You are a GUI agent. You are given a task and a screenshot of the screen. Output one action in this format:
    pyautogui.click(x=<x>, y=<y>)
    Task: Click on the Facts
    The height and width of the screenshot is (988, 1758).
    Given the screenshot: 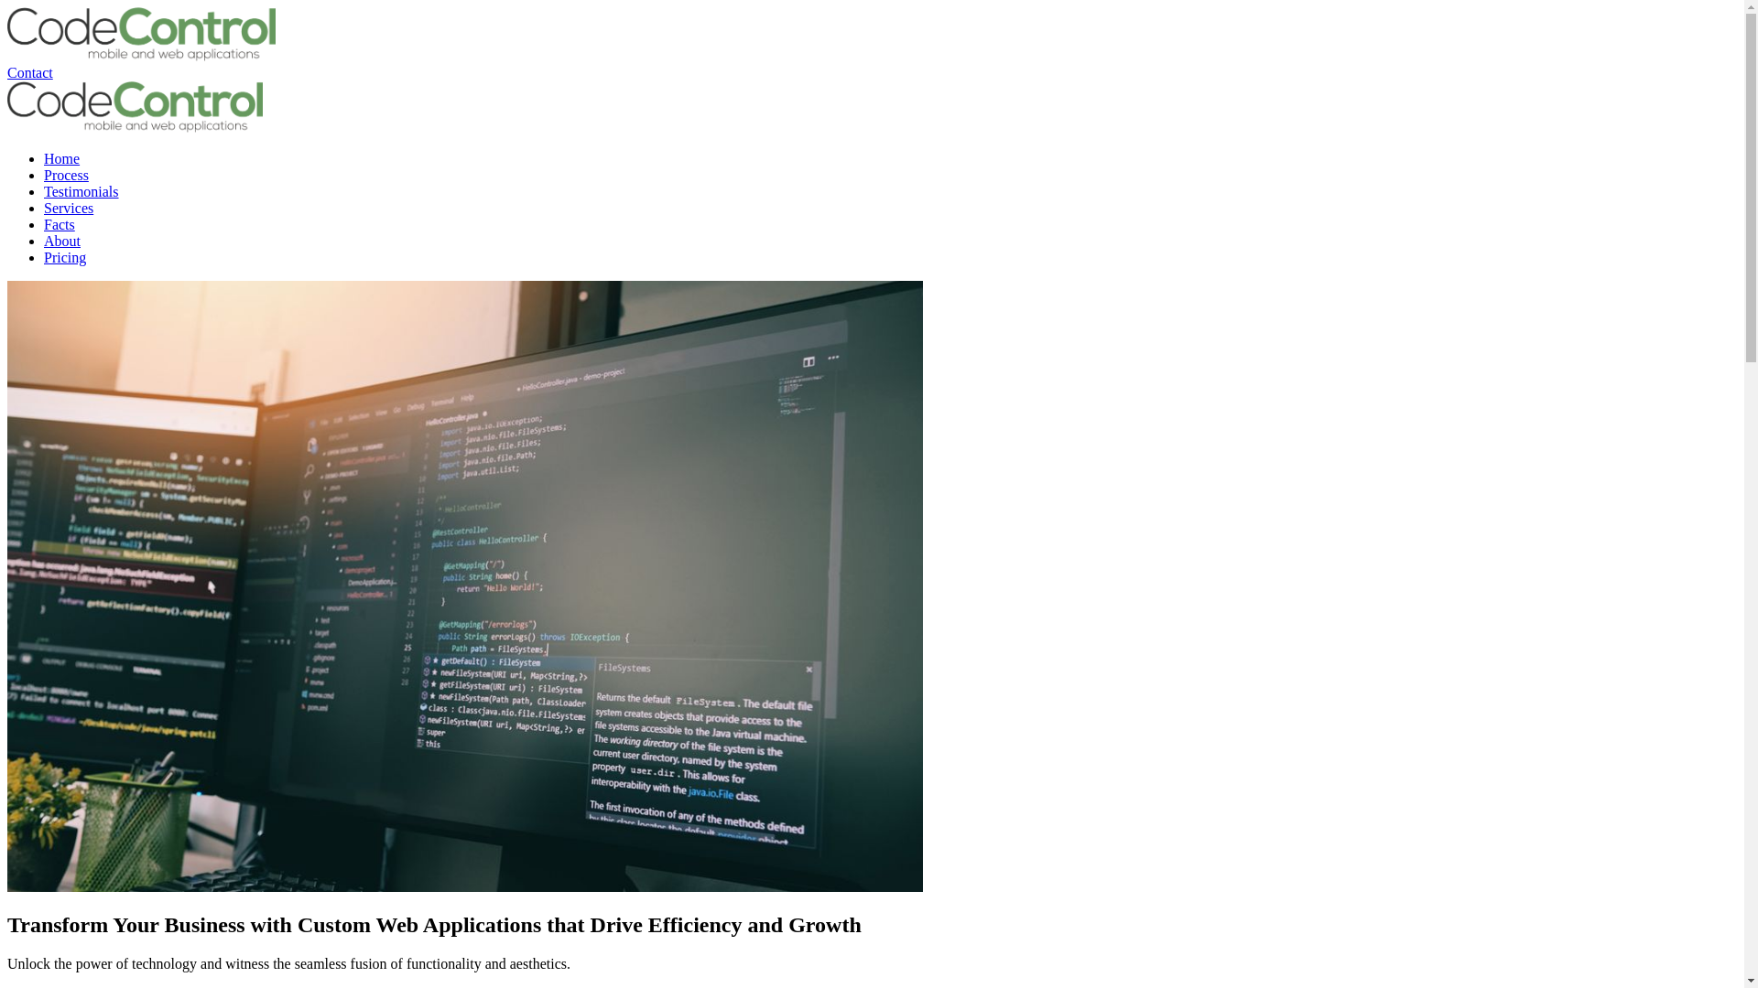 What is the action you would take?
    pyautogui.click(x=60, y=225)
    